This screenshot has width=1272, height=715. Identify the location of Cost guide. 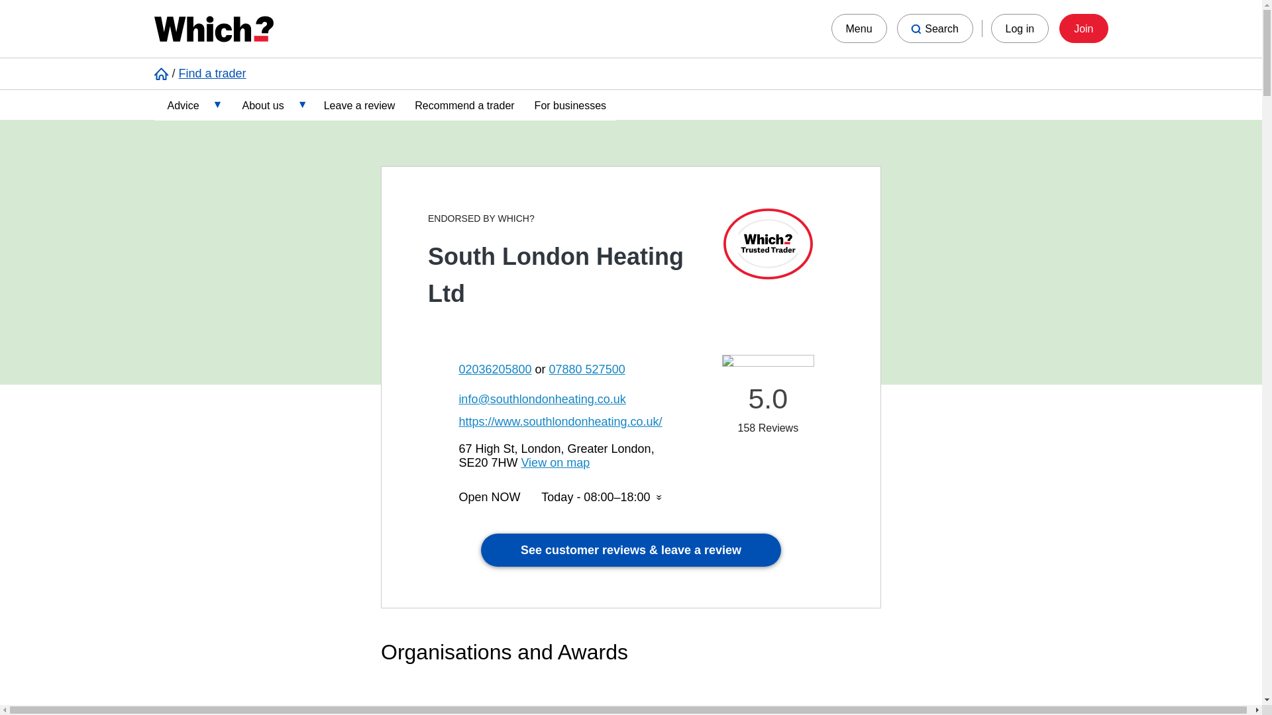
(248, 139).